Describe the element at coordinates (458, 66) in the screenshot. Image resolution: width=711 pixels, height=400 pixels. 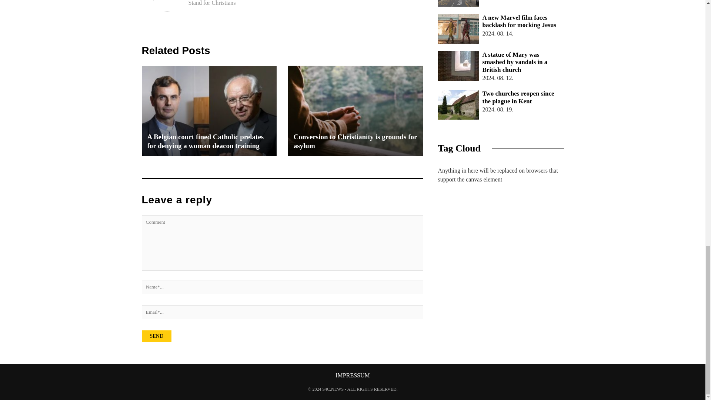
I see `A statue of Mary was smashed by vandals in a British church` at that location.